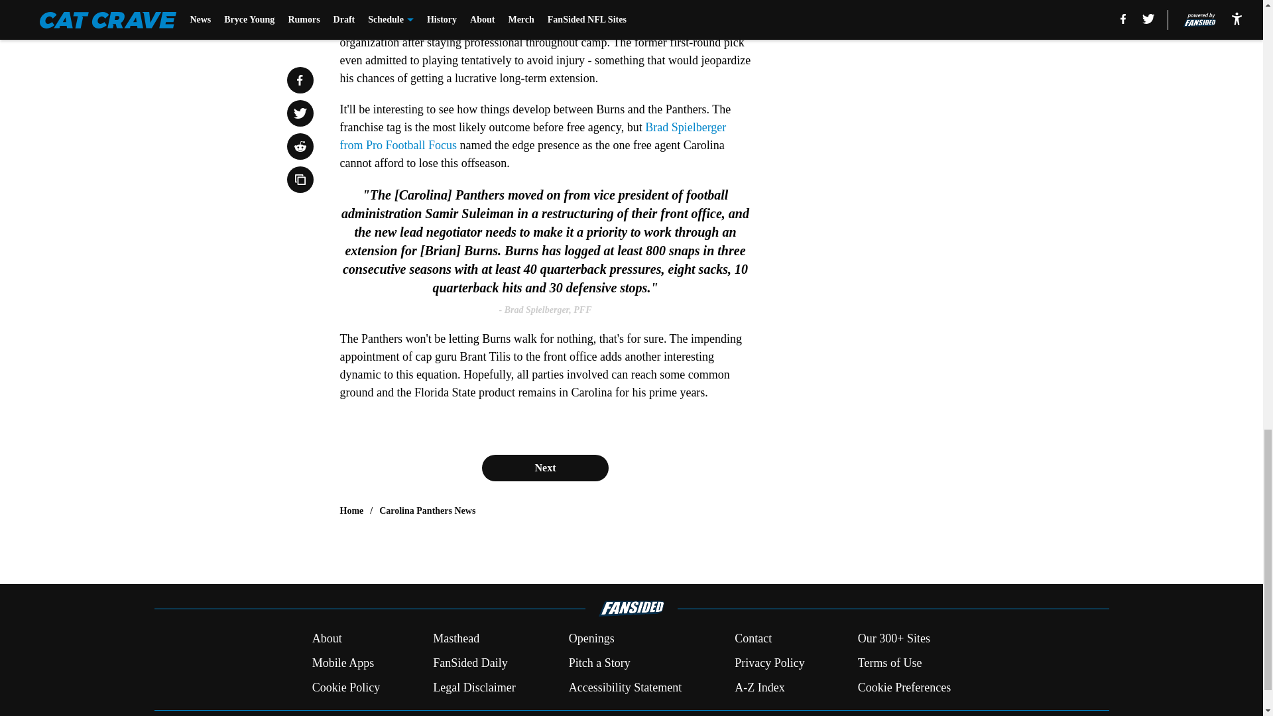  I want to click on Masthead, so click(456, 639).